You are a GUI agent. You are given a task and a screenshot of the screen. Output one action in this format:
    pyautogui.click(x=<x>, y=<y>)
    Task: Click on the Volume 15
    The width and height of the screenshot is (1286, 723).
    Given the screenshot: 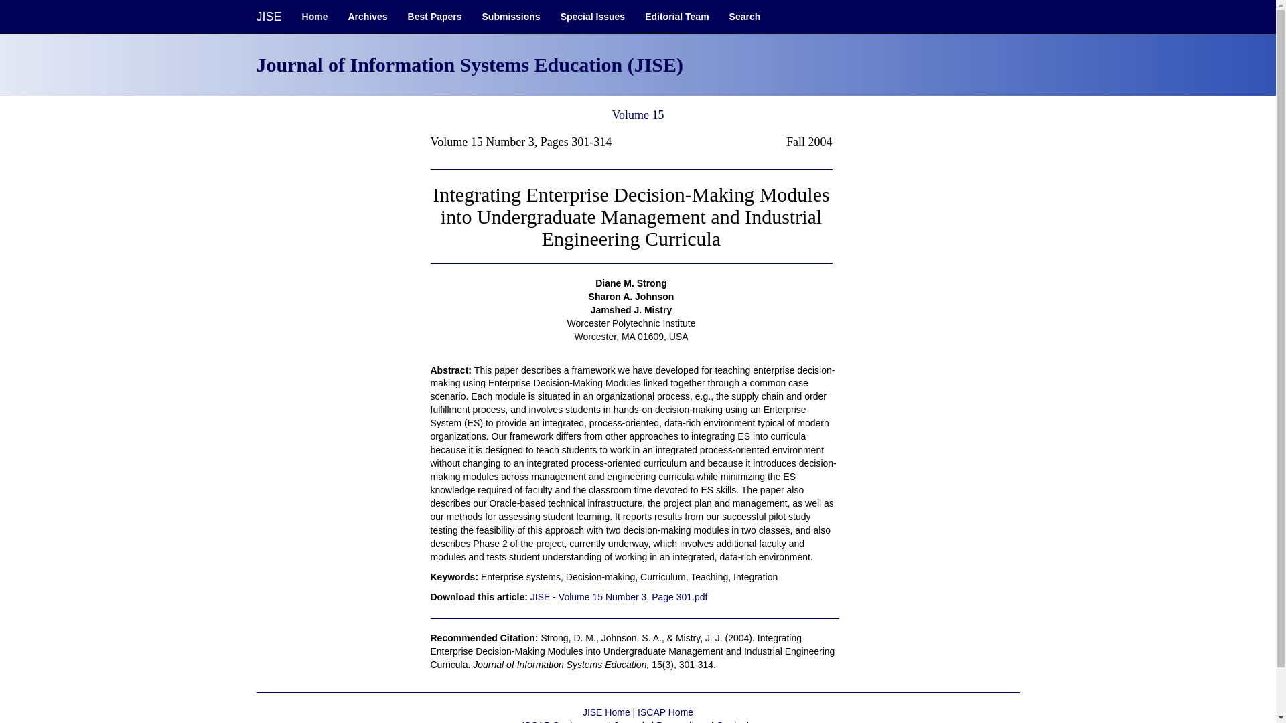 What is the action you would take?
    pyautogui.click(x=638, y=115)
    